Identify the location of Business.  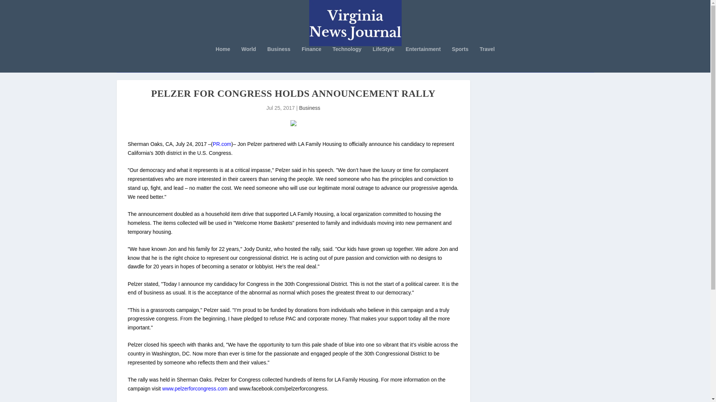
(279, 59).